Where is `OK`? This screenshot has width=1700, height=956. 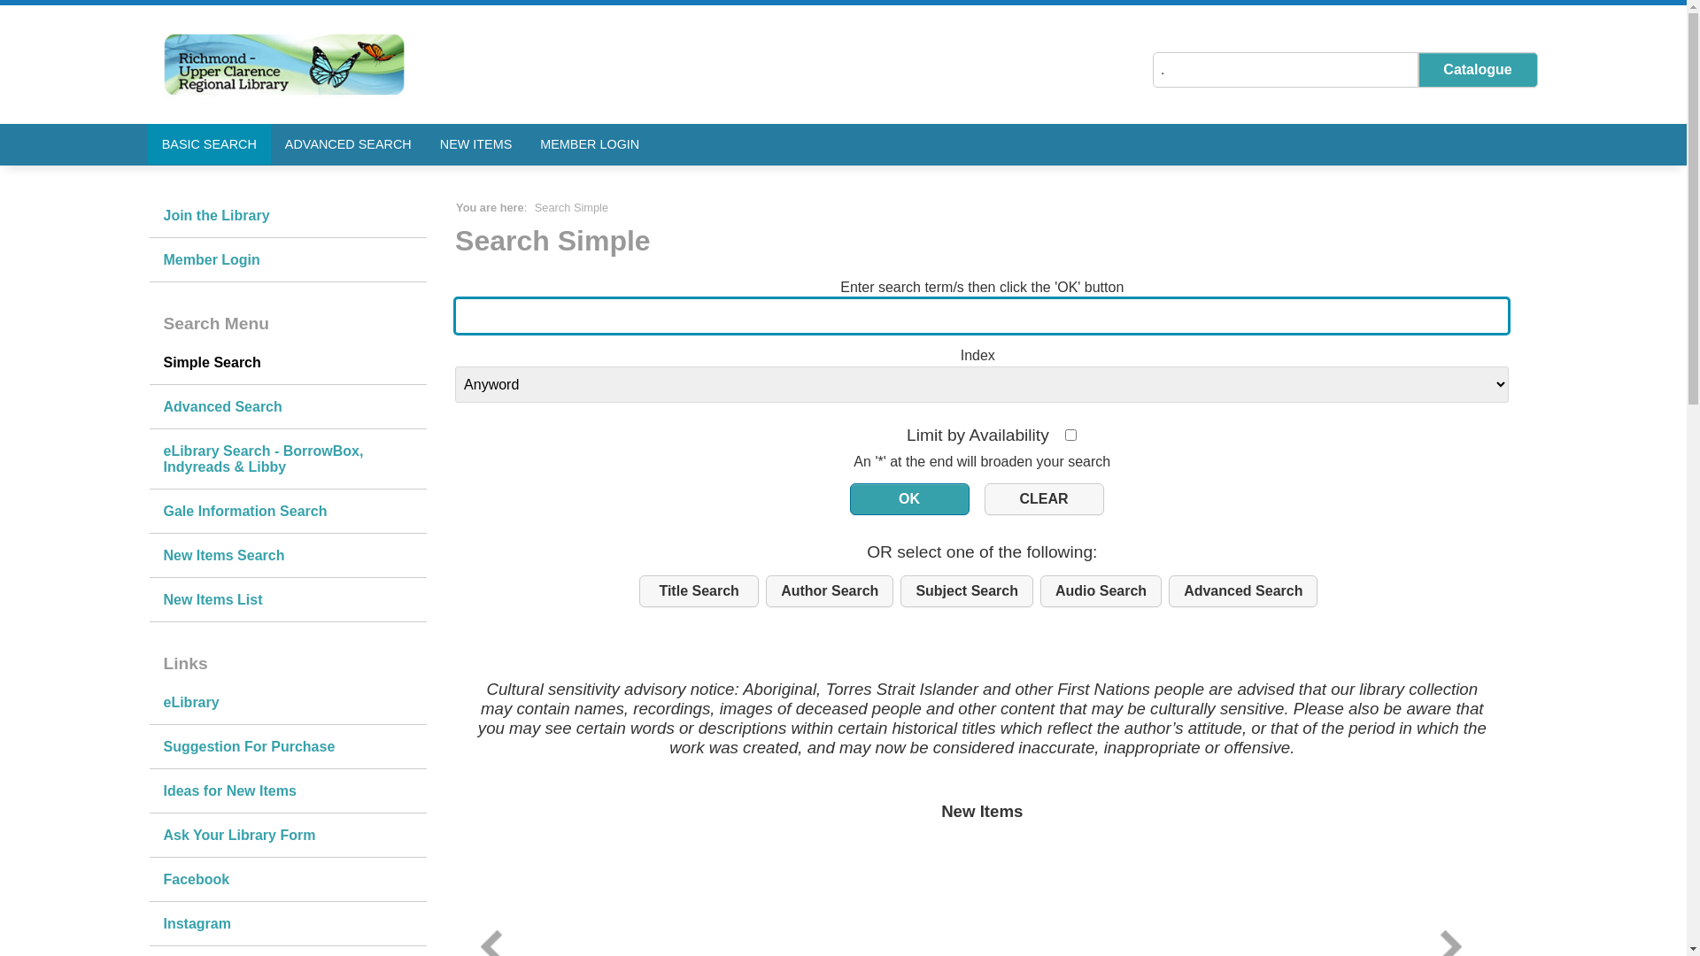 OK is located at coordinates (910, 499).